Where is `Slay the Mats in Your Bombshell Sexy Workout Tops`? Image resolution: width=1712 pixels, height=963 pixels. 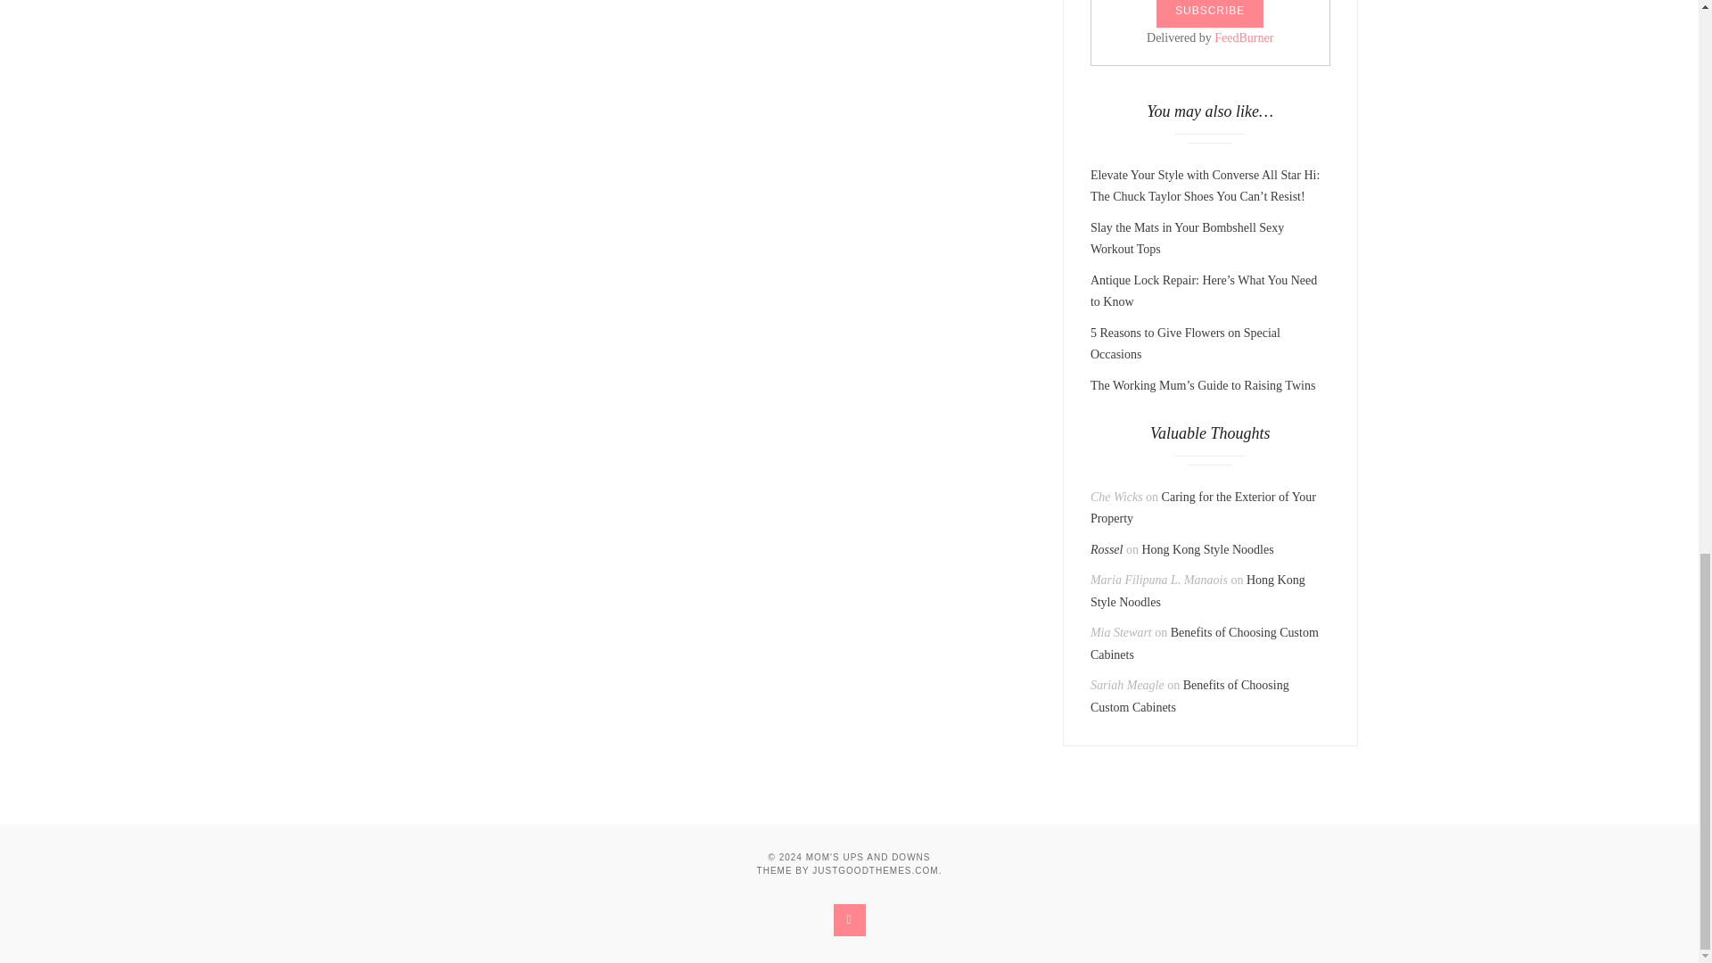
Slay the Mats in Your Bombshell Sexy Workout Tops is located at coordinates (1188, 239).